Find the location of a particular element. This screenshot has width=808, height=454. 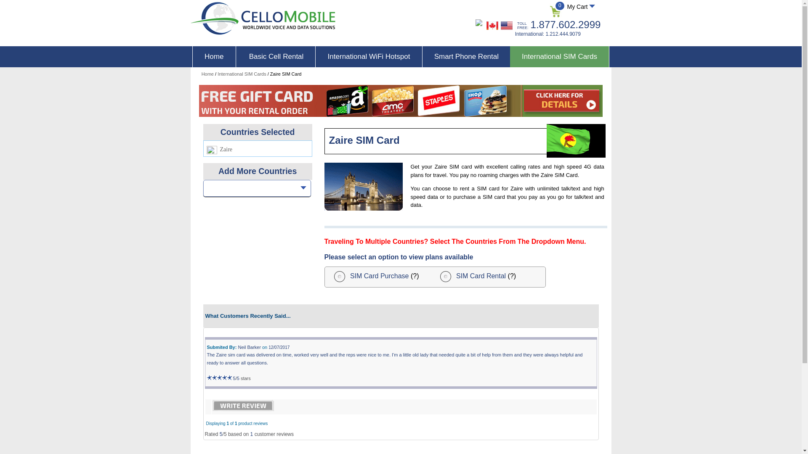

International SIM Cards is located at coordinates (559, 56).